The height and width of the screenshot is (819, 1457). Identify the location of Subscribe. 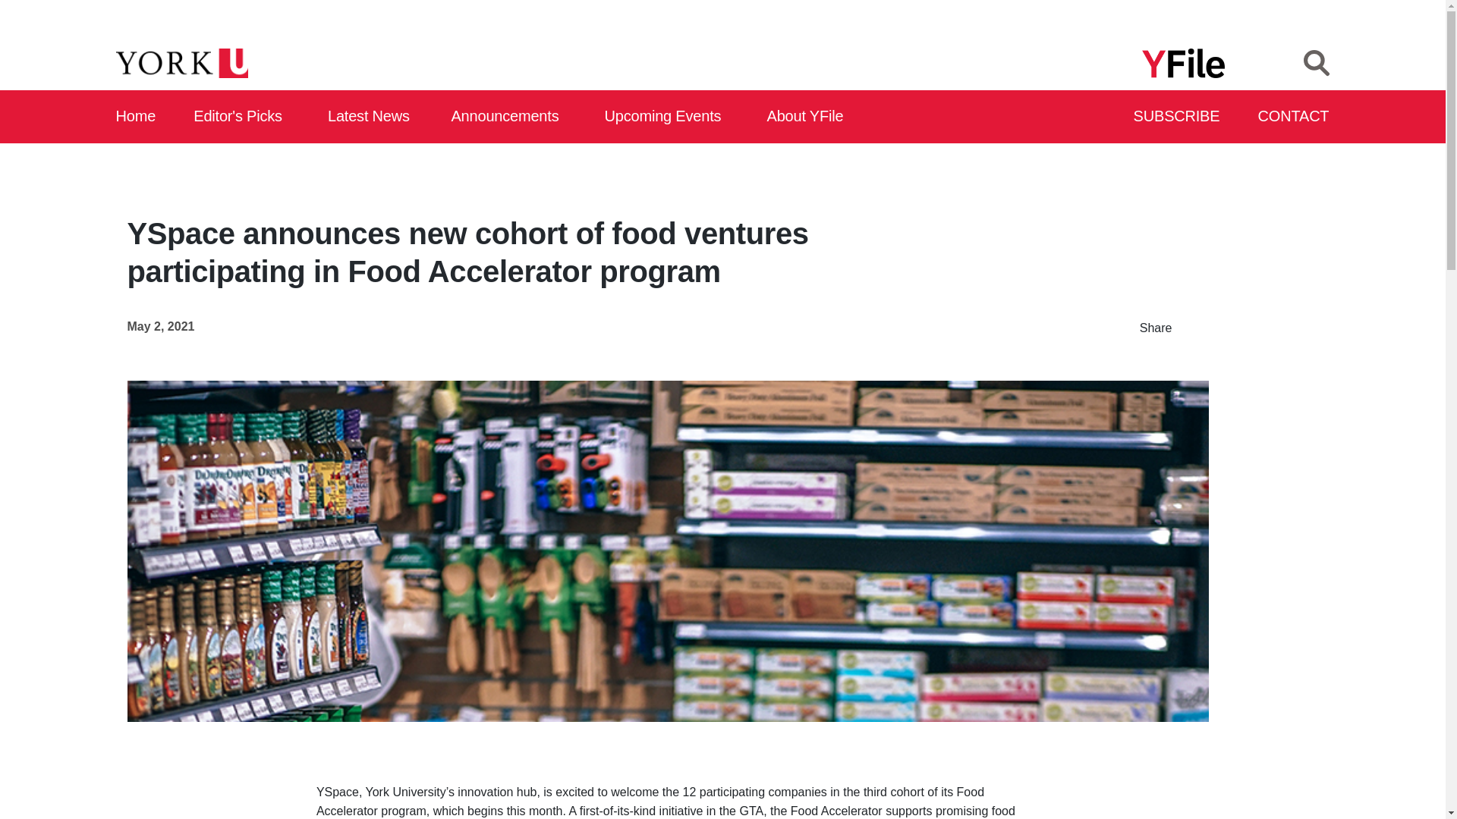
(1178, 117).